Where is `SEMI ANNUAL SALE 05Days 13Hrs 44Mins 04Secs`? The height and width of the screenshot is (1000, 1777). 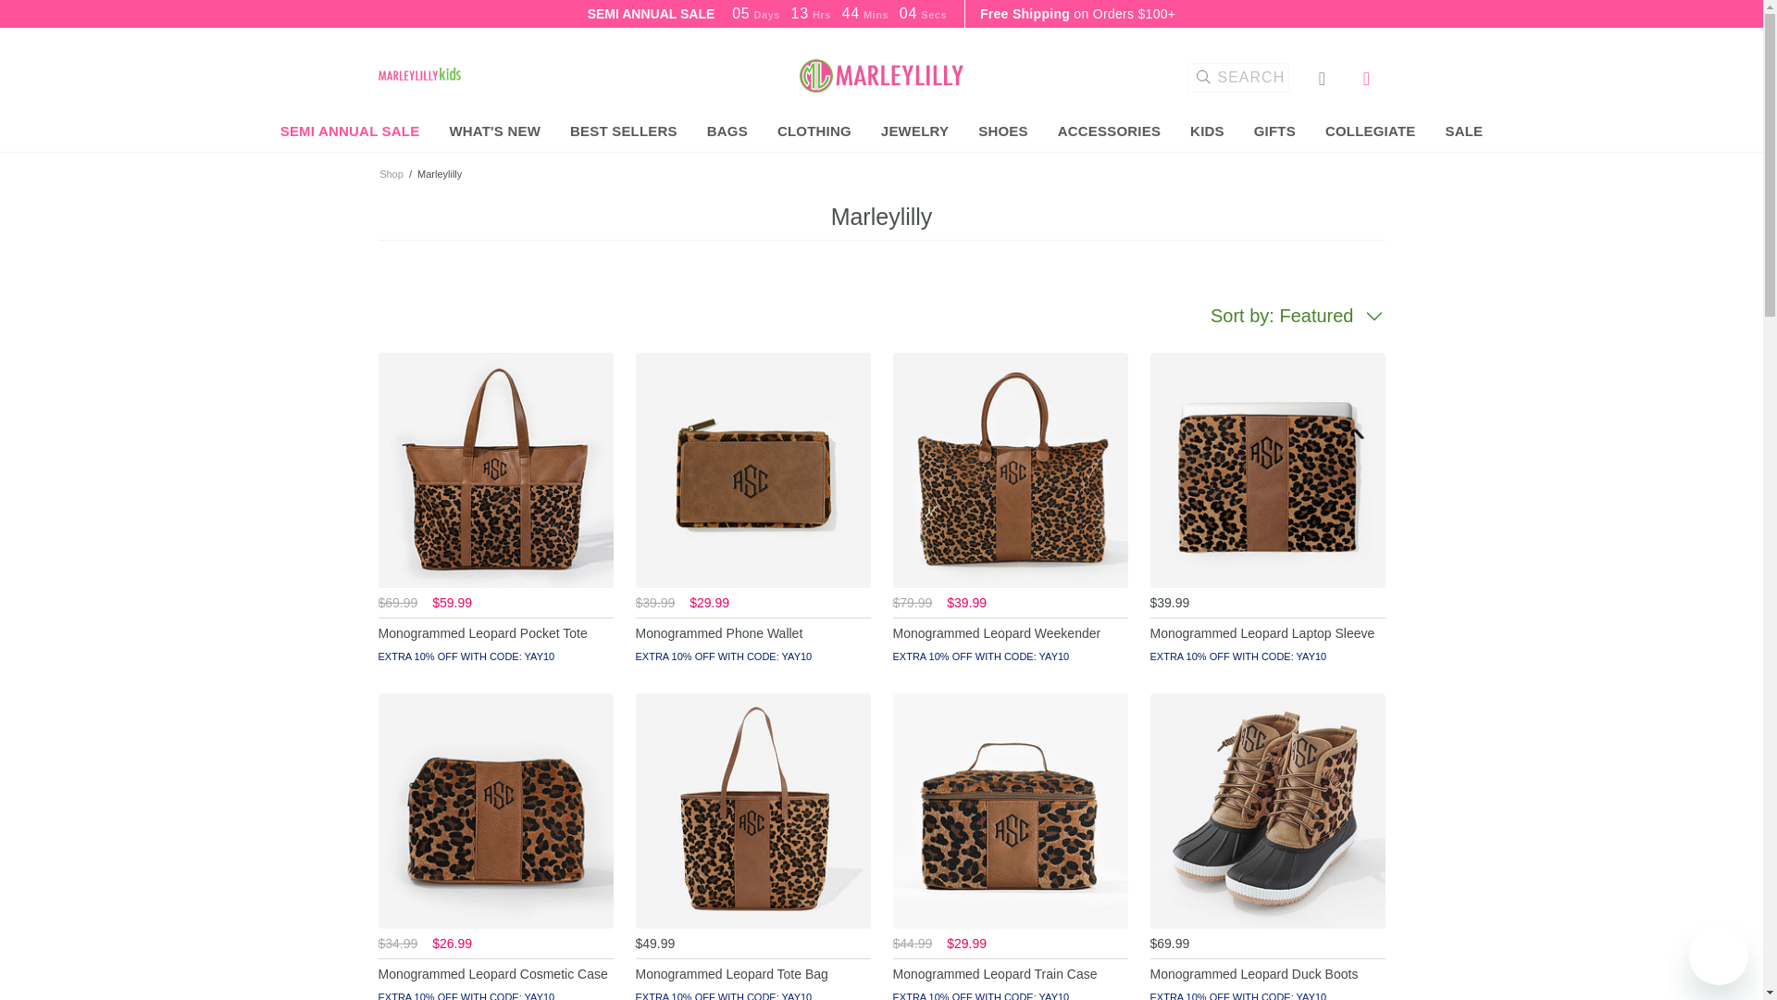
SEMI ANNUAL SALE 05Days 13Hrs 44Mins 04Secs is located at coordinates (767, 15).